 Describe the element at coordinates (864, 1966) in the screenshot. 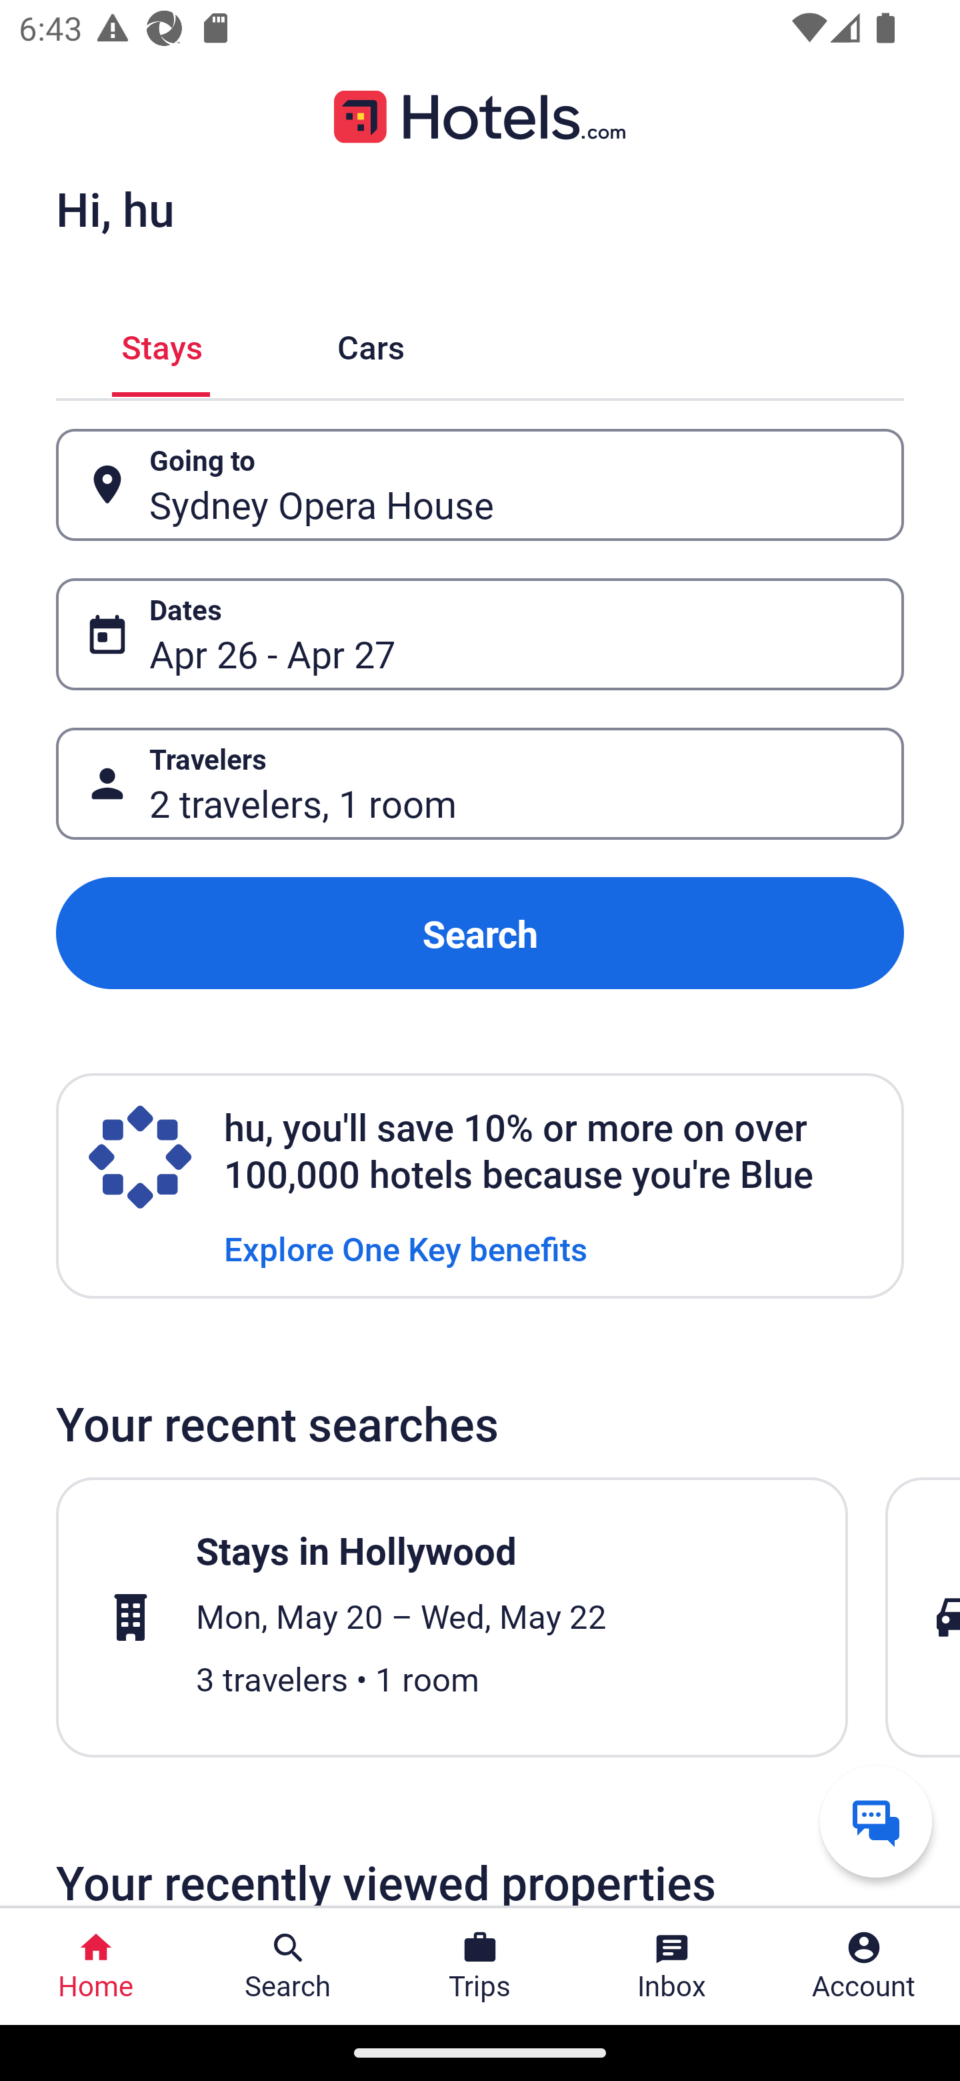

I see `Account Profile. Button` at that location.